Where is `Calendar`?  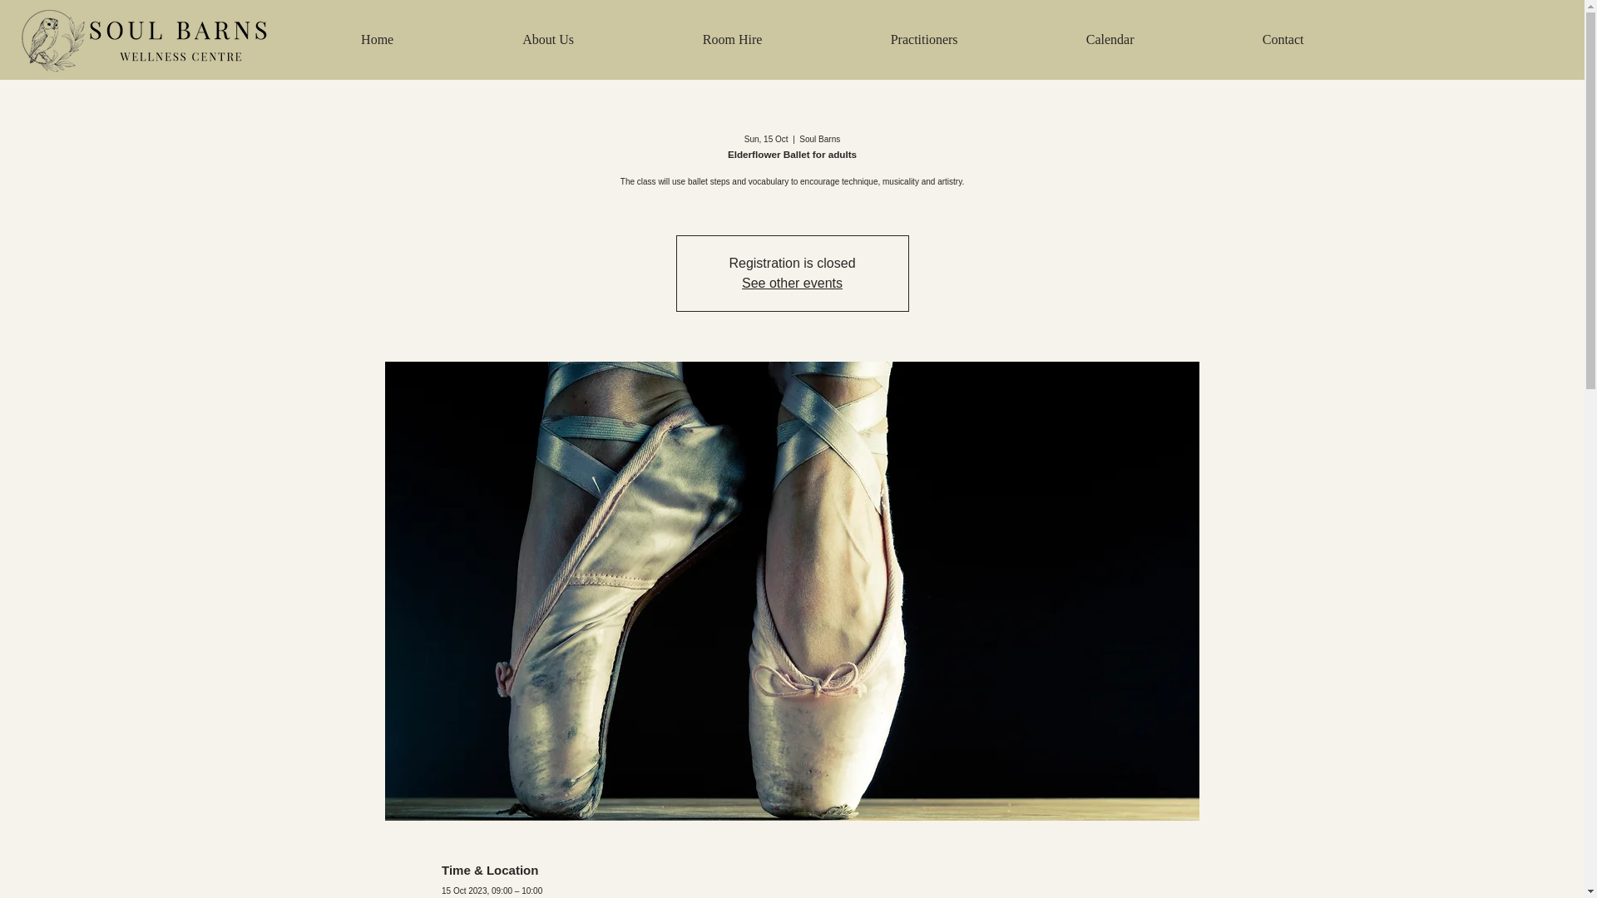 Calendar is located at coordinates (1110, 40).